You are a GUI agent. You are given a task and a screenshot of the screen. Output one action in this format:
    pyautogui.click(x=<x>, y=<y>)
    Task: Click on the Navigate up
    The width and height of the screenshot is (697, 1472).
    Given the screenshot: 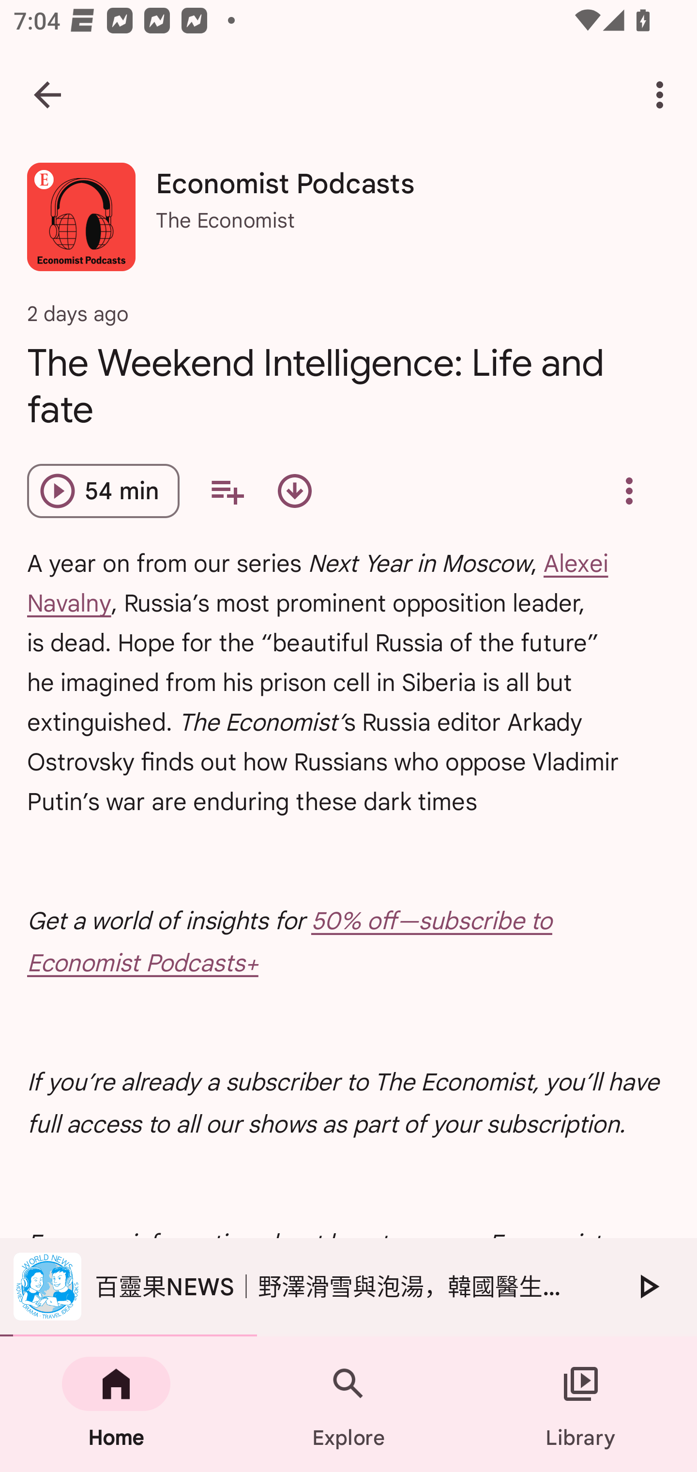 What is the action you would take?
    pyautogui.click(x=47, y=95)
    